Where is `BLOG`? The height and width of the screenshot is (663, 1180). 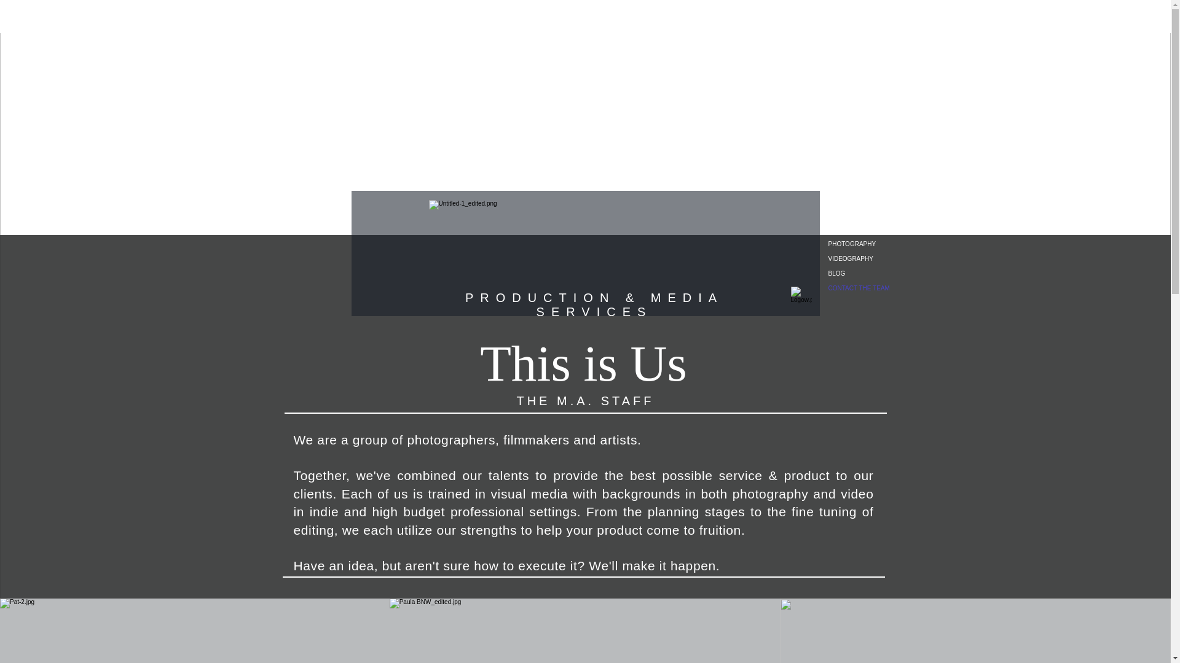 BLOG is located at coordinates (865, 274).